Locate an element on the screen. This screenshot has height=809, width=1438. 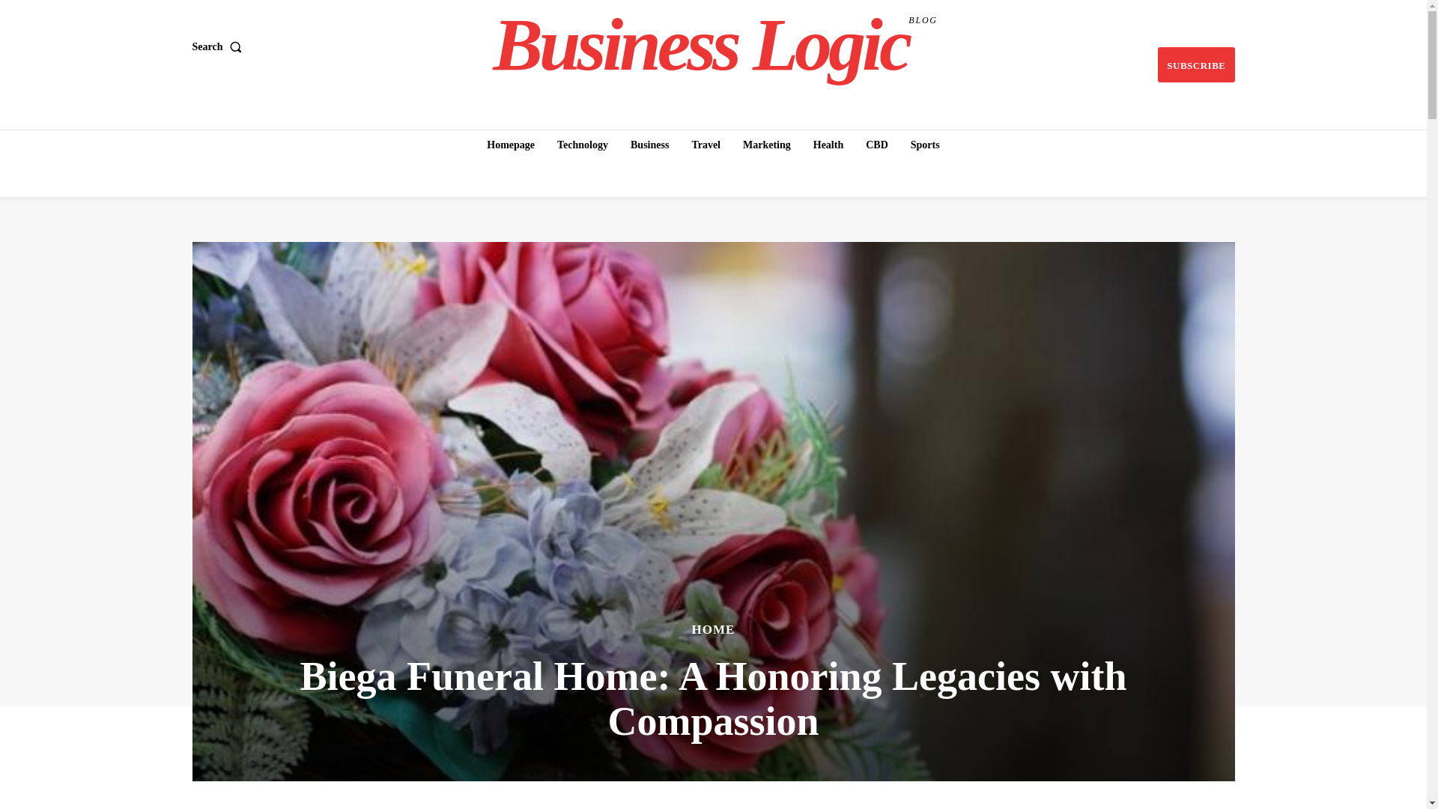
SUBSCRIBE is located at coordinates (1195, 64).